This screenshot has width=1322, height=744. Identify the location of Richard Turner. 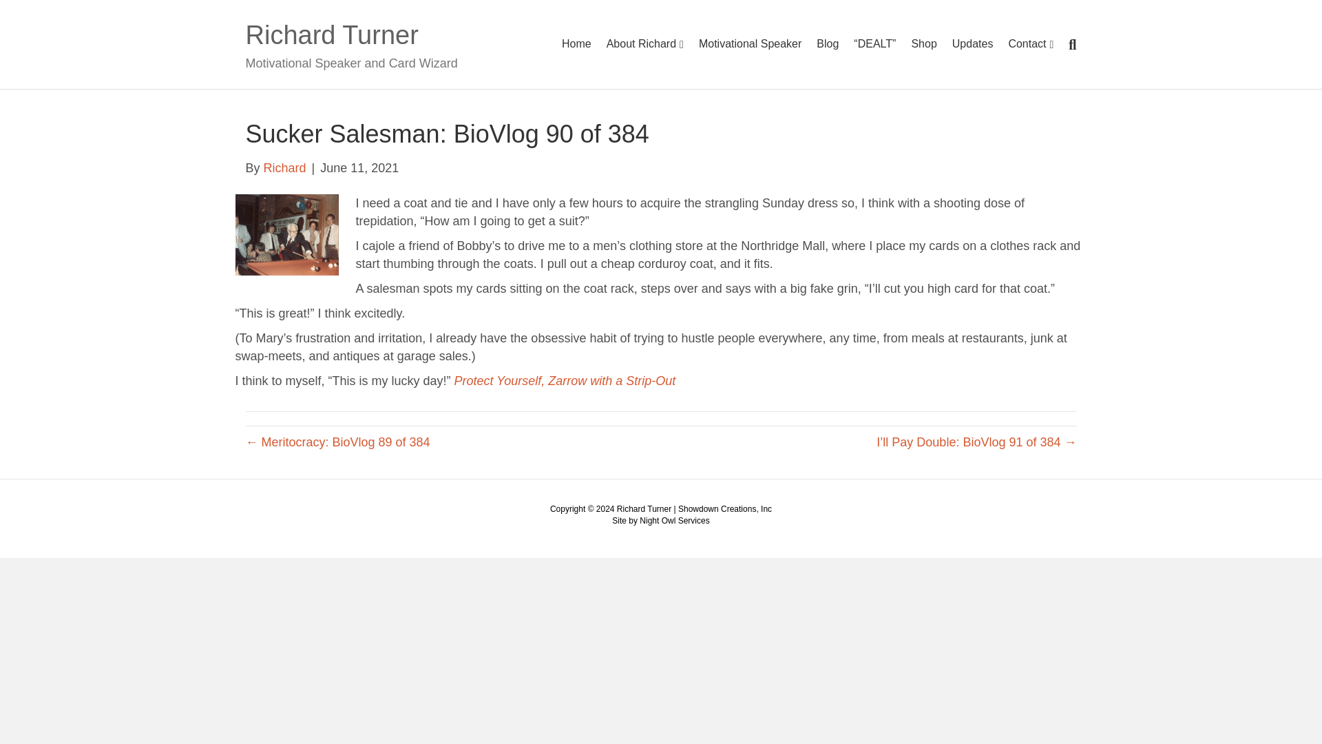
(378, 34).